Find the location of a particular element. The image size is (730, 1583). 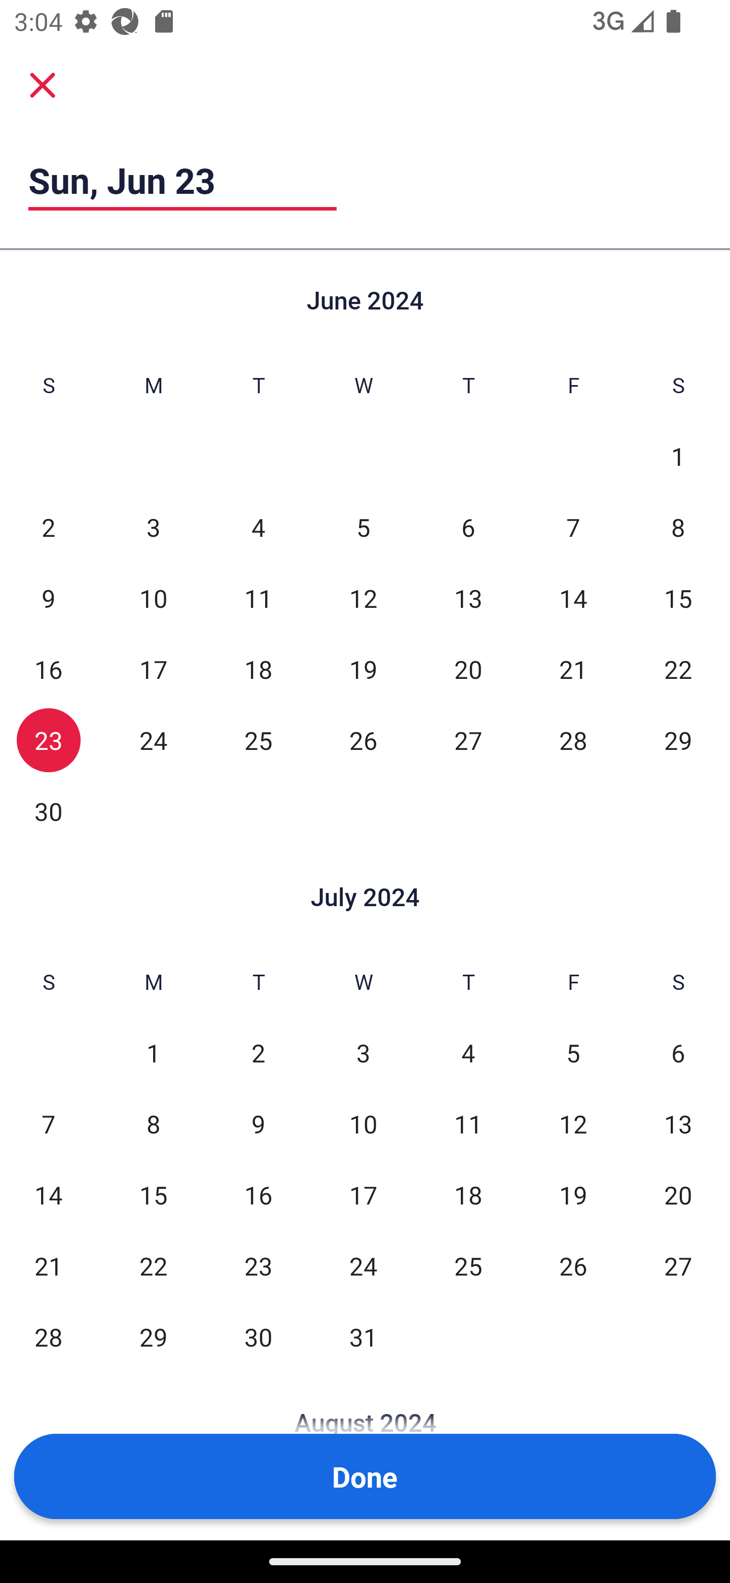

28 Sun, Jul 28, Not Selected is located at coordinates (48, 1336).